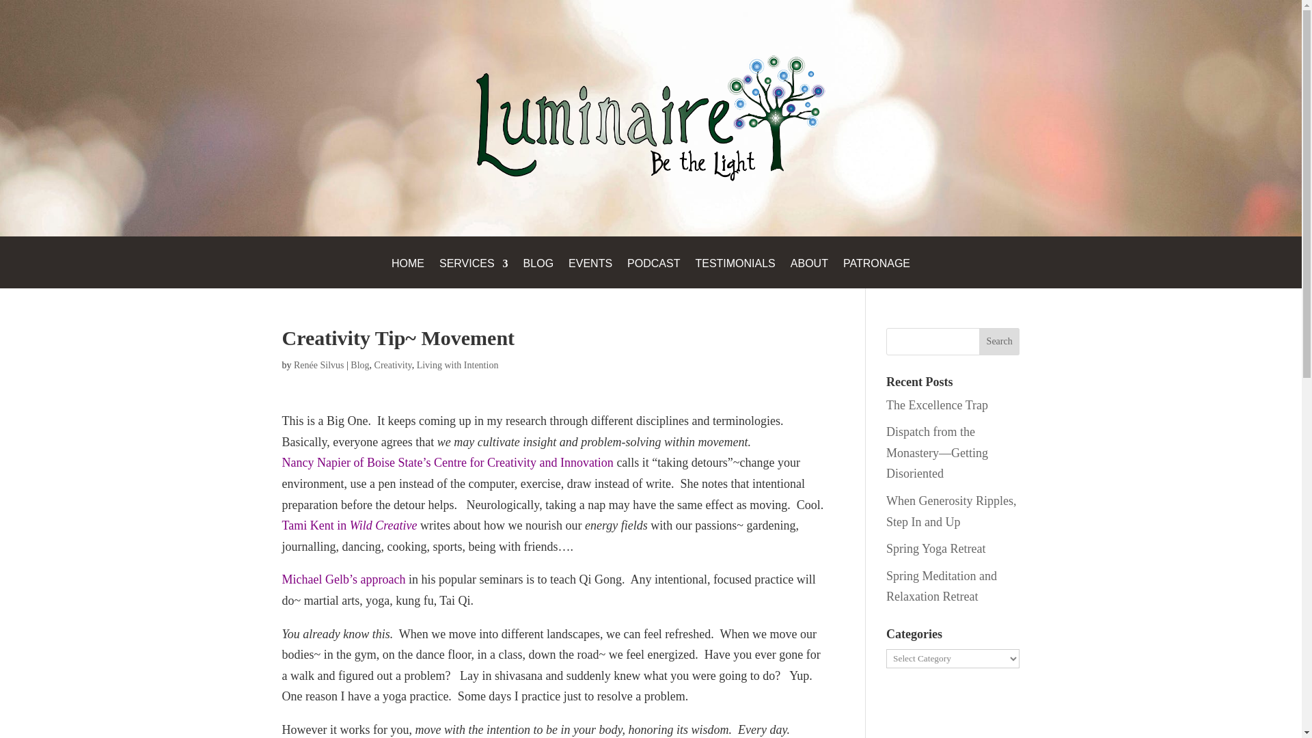 The image size is (1312, 738). What do you see at coordinates (407, 273) in the screenshot?
I see `HOME` at bounding box center [407, 273].